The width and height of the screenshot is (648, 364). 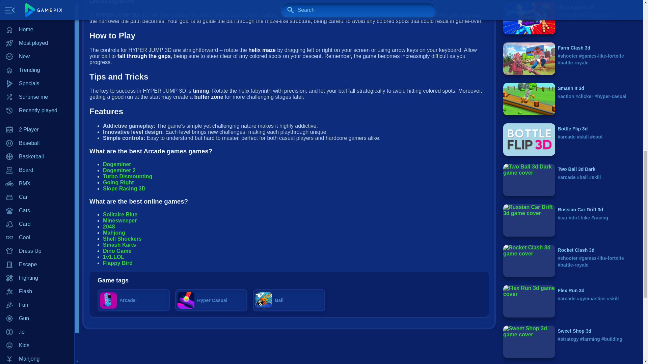 What do you see at coordinates (37, 156) in the screenshot?
I see `Word` at bounding box center [37, 156].